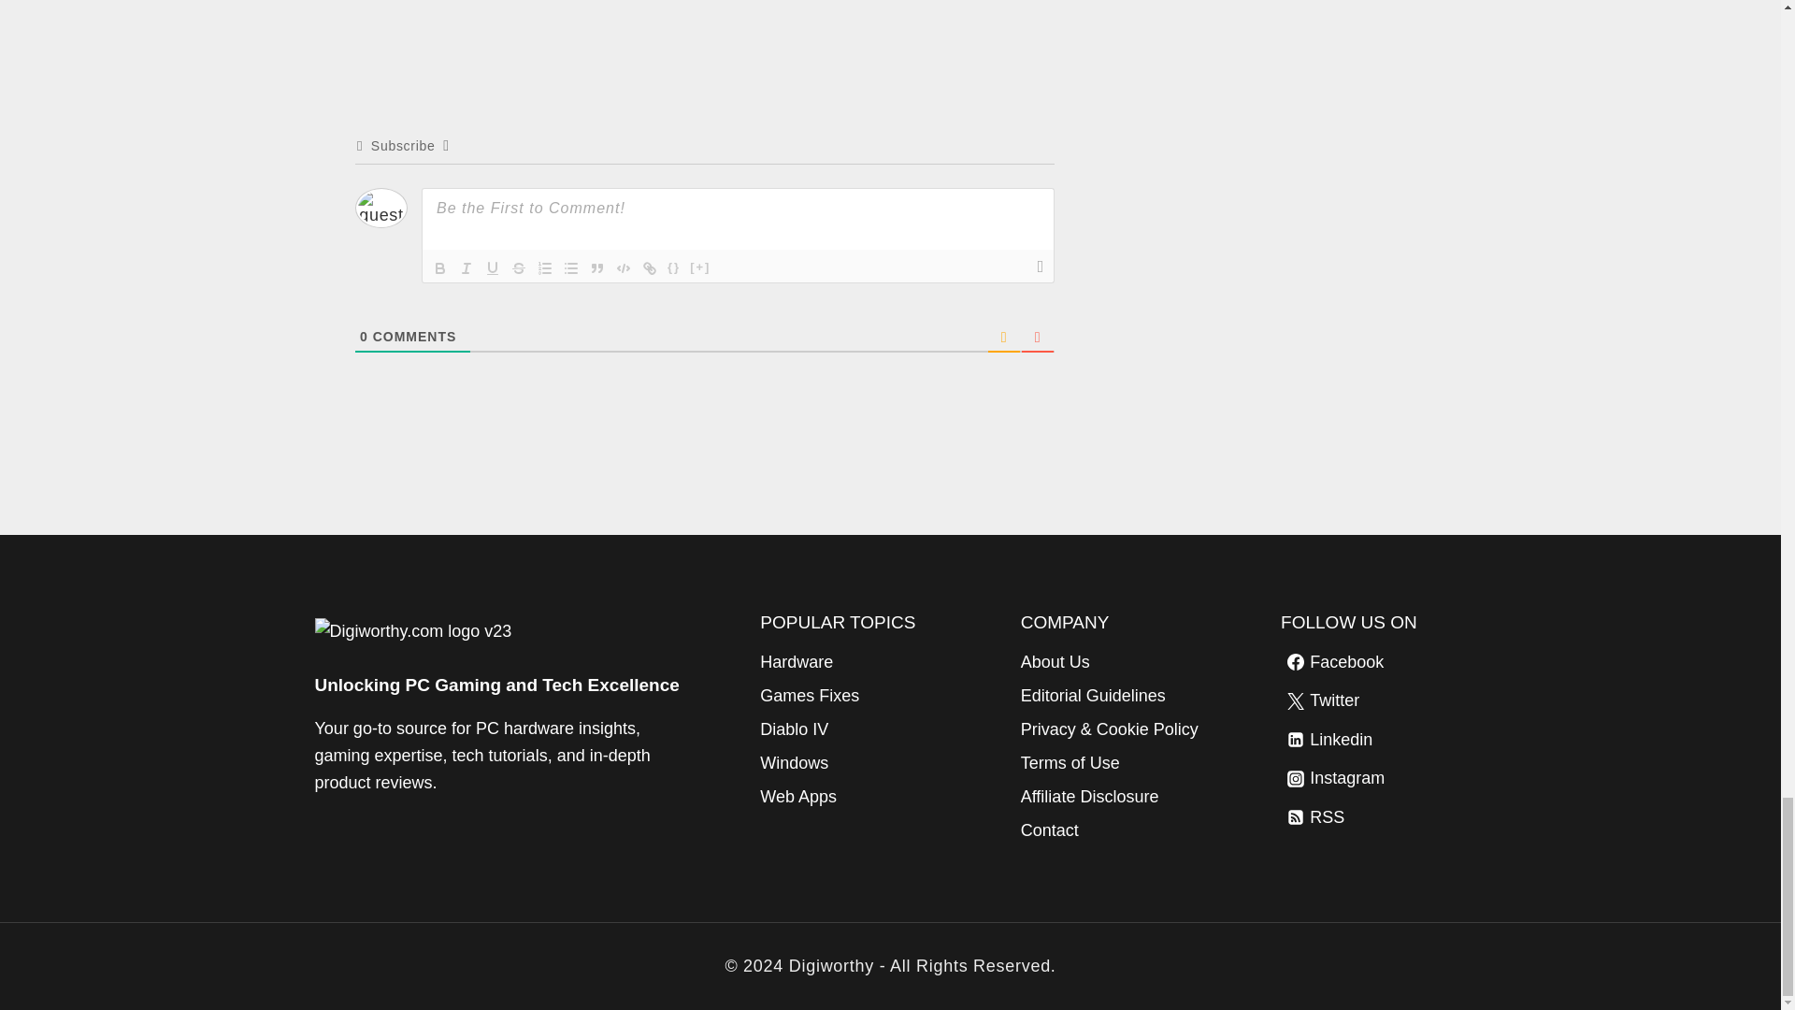 The width and height of the screenshot is (1795, 1010). What do you see at coordinates (544, 268) in the screenshot?
I see `Ordered List` at bounding box center [544, 268].